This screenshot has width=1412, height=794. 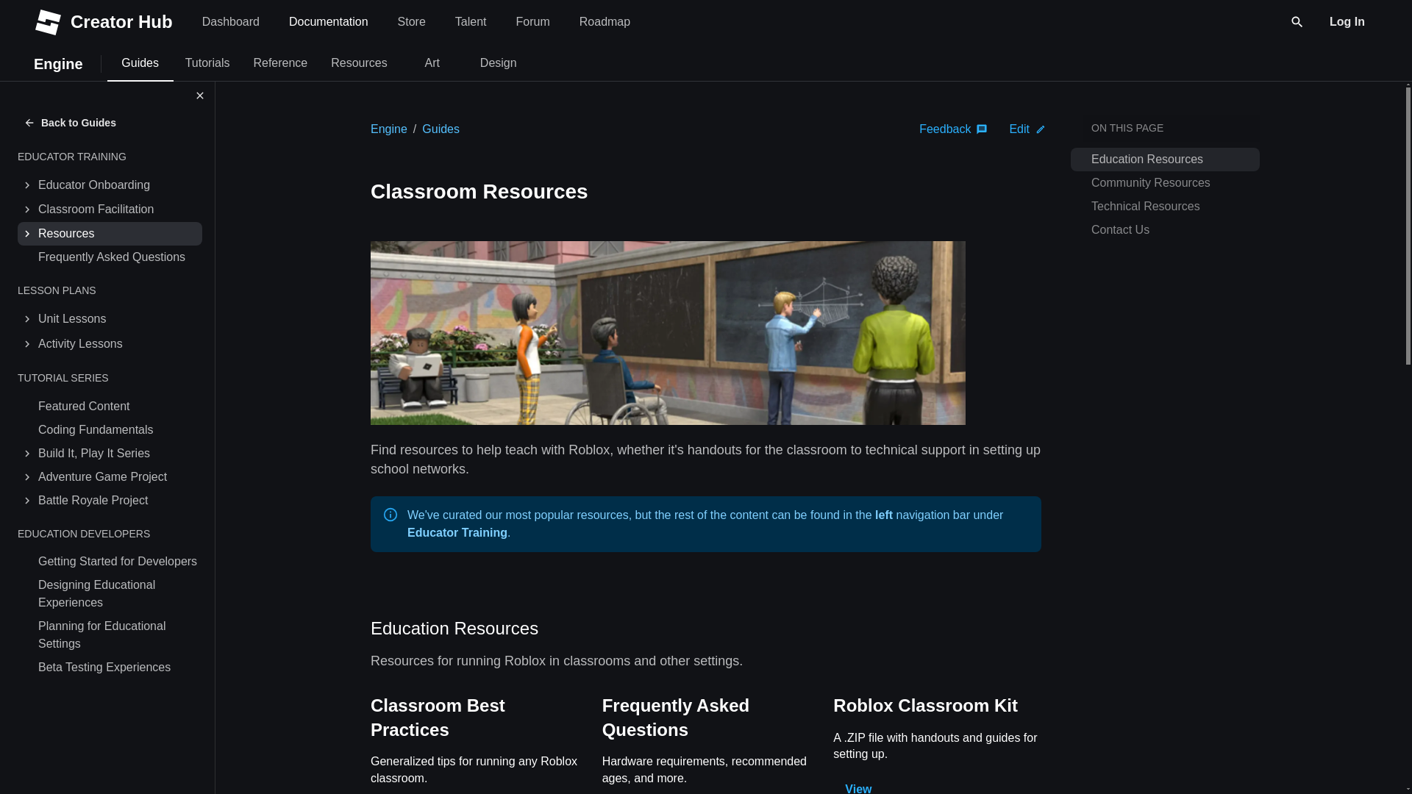 What do you see at coordinates (279, 62) in the screenshot?
I see `Reference` at bounding box center [279, 62].